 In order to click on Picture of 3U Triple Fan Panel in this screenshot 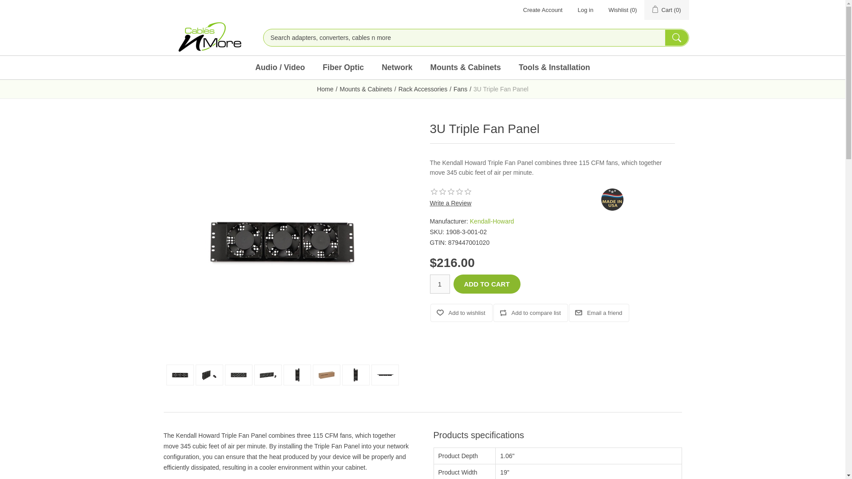, I will do `click(326, 375)`.